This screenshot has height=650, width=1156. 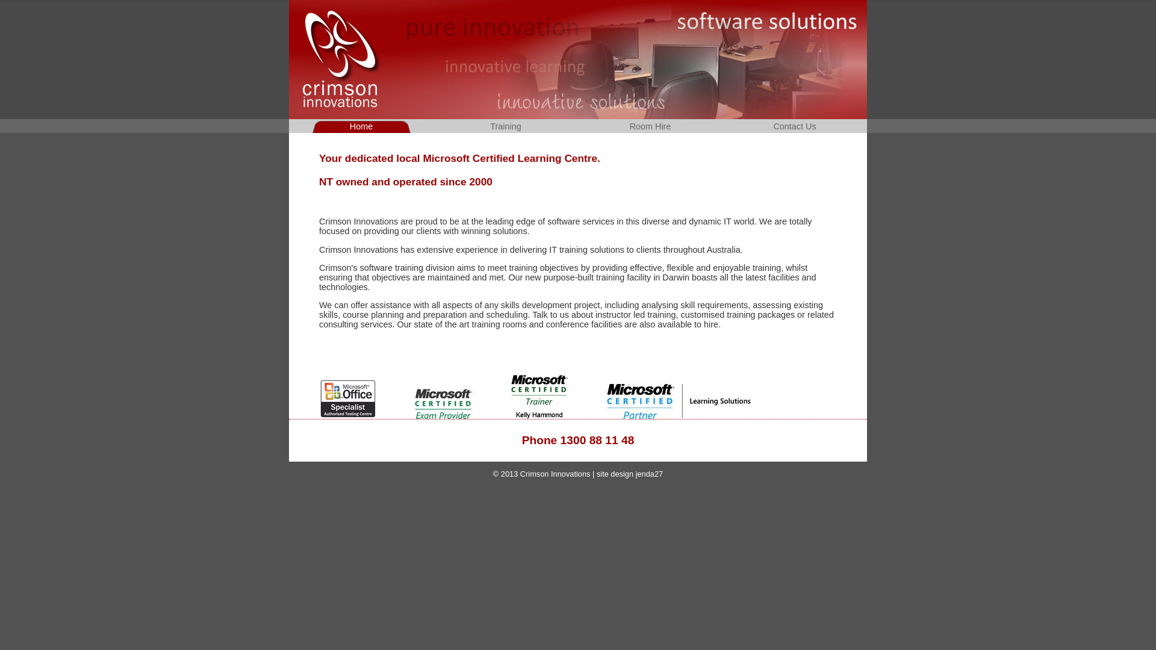 I want to click on Room Hire, so click(x=650, y=126).